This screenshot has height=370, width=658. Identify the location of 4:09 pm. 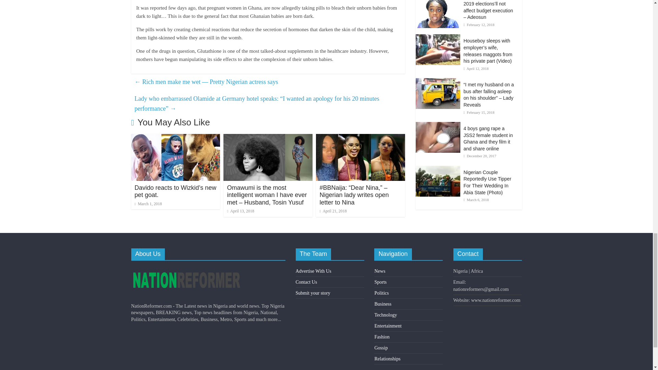
(241, 211).